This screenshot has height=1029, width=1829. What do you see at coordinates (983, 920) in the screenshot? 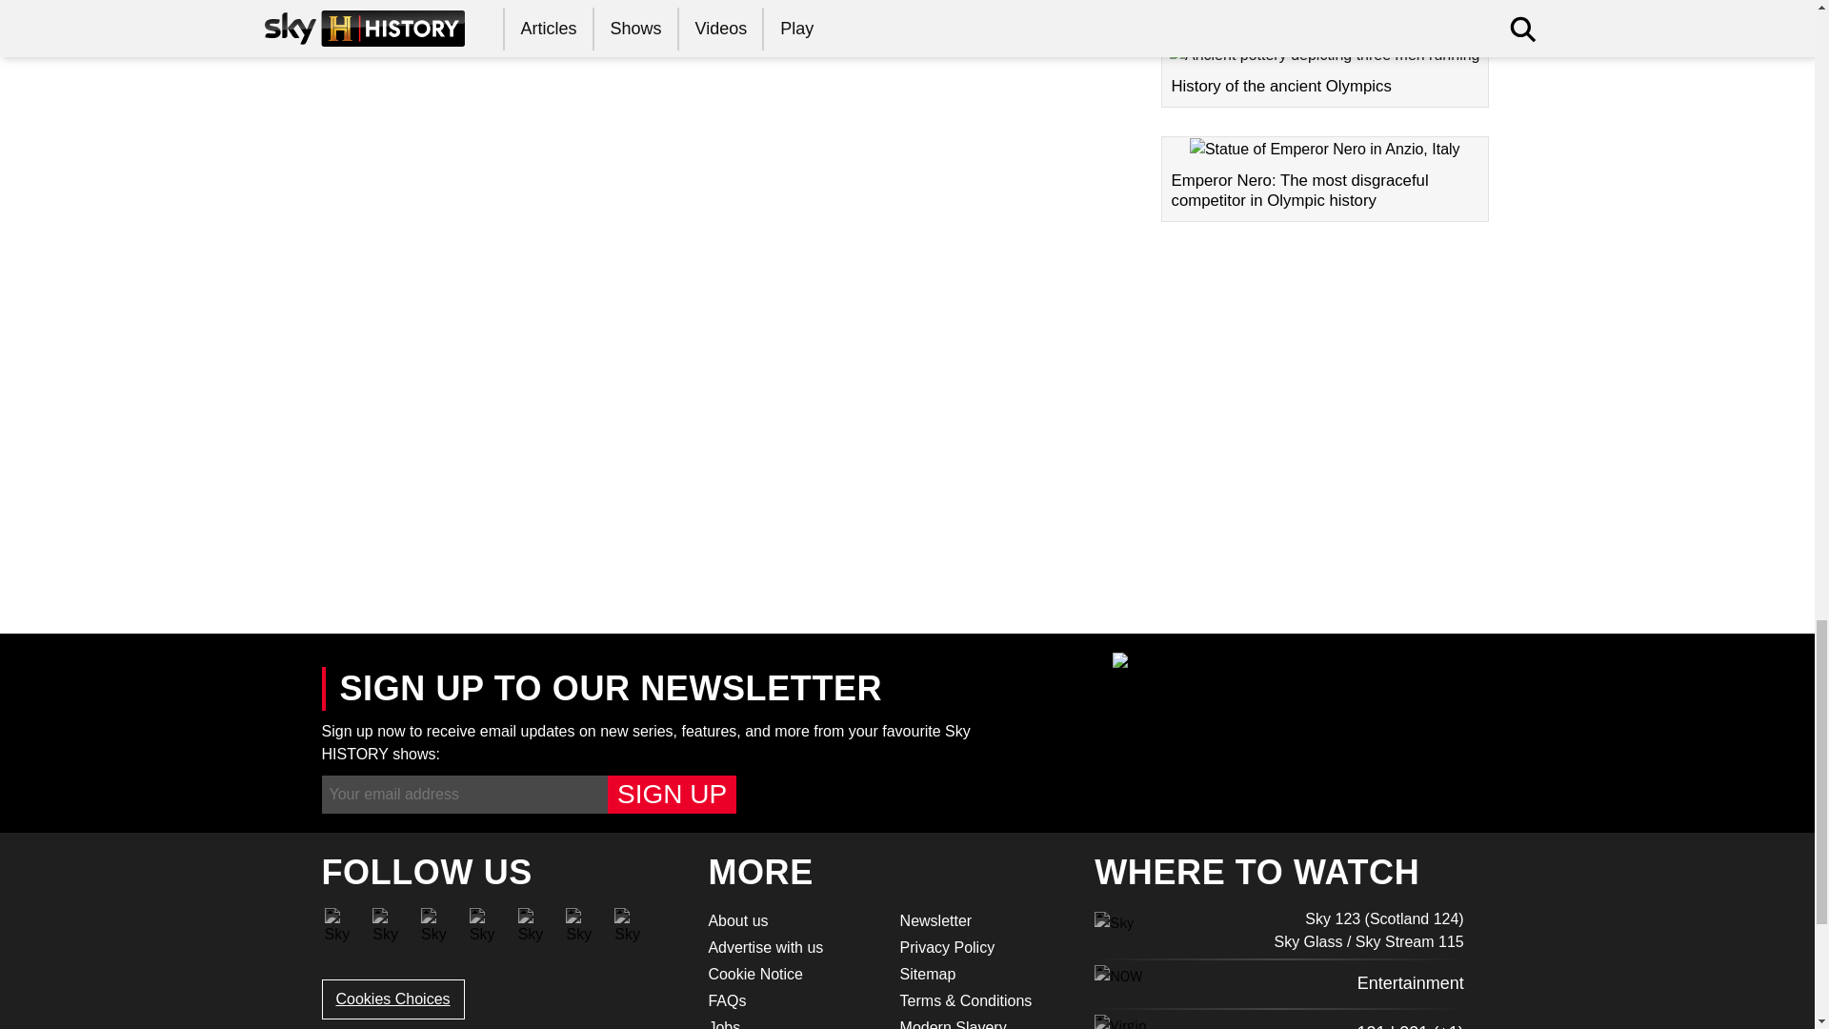
I see `Newsletter` at bounding box center [983, 920].